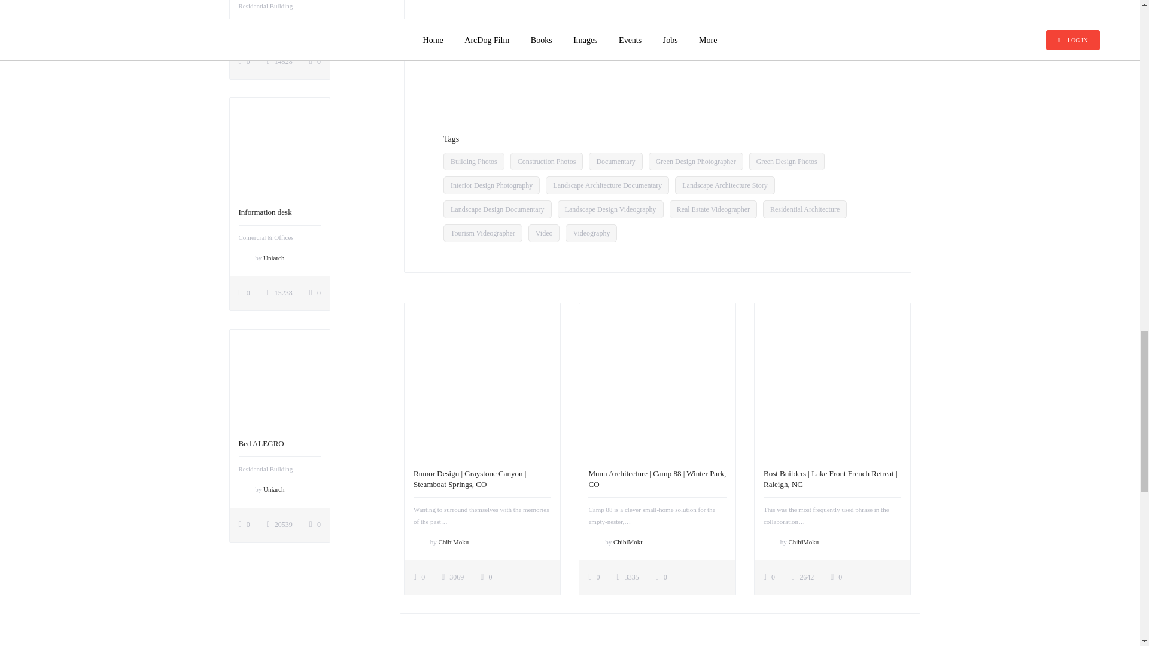 This screenshot has height=646, width=1149. What do you see at coordinates (474, 161) in the screenshot?
I see `Building Photos` at bounding box center [474, 161].